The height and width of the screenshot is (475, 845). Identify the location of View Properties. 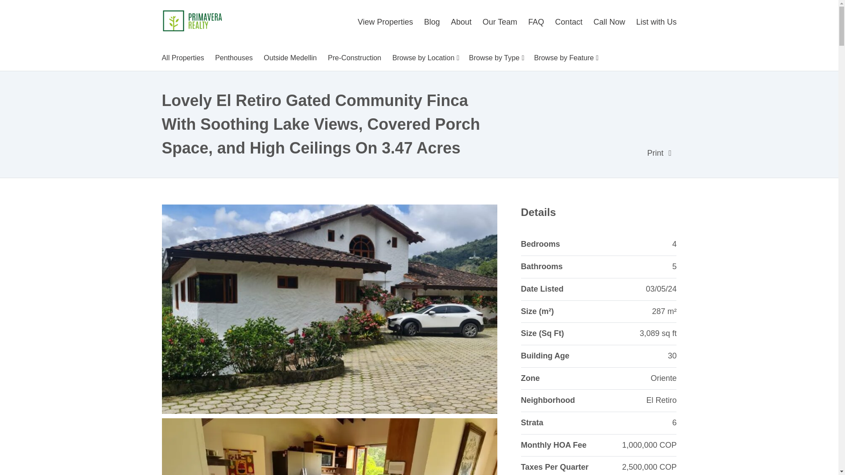
(387, 22).